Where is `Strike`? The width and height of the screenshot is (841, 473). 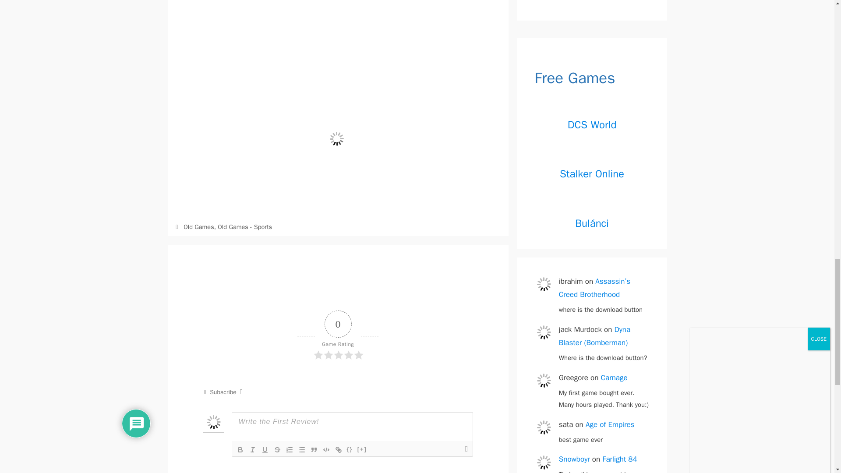
Strike is located at coordinates (277, 449).